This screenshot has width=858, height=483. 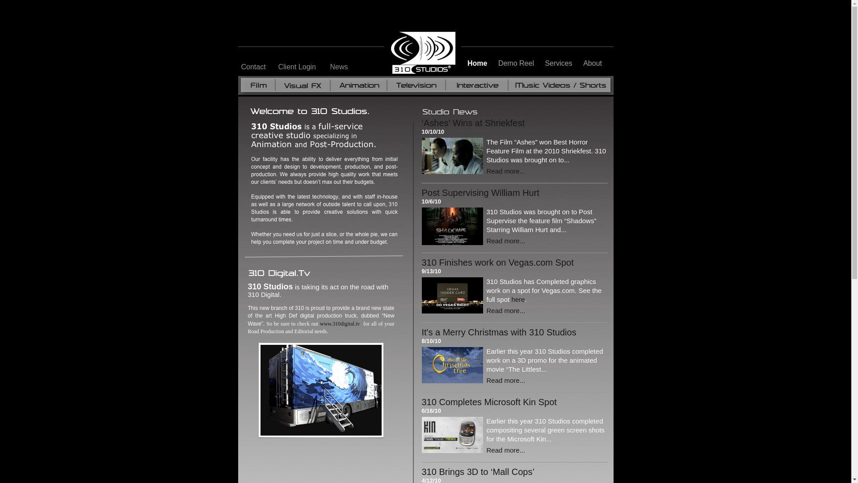 I want to click on Post Supervising William Hurt, so click(x=481, y=193).